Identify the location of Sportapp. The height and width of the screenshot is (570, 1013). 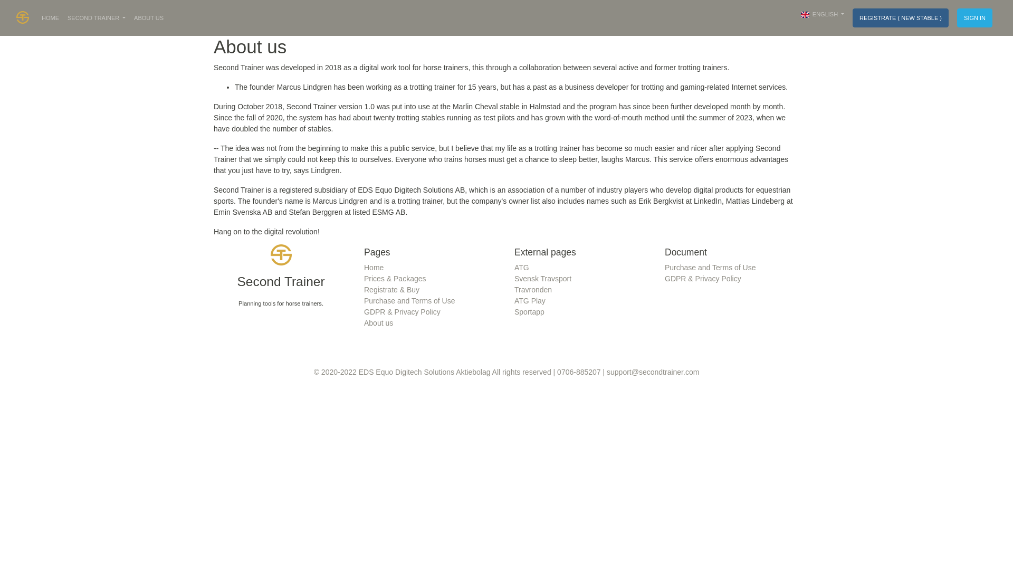
(530, 312).